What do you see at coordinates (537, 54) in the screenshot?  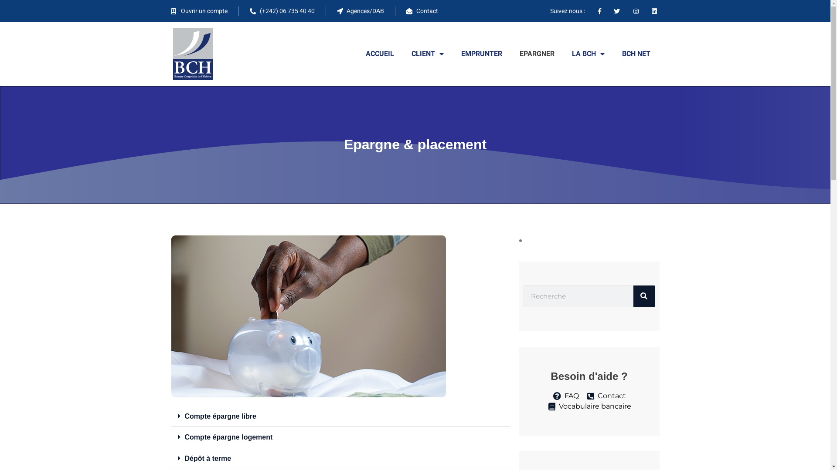 I see `EPARGNER` at bounding box center [537, 54].